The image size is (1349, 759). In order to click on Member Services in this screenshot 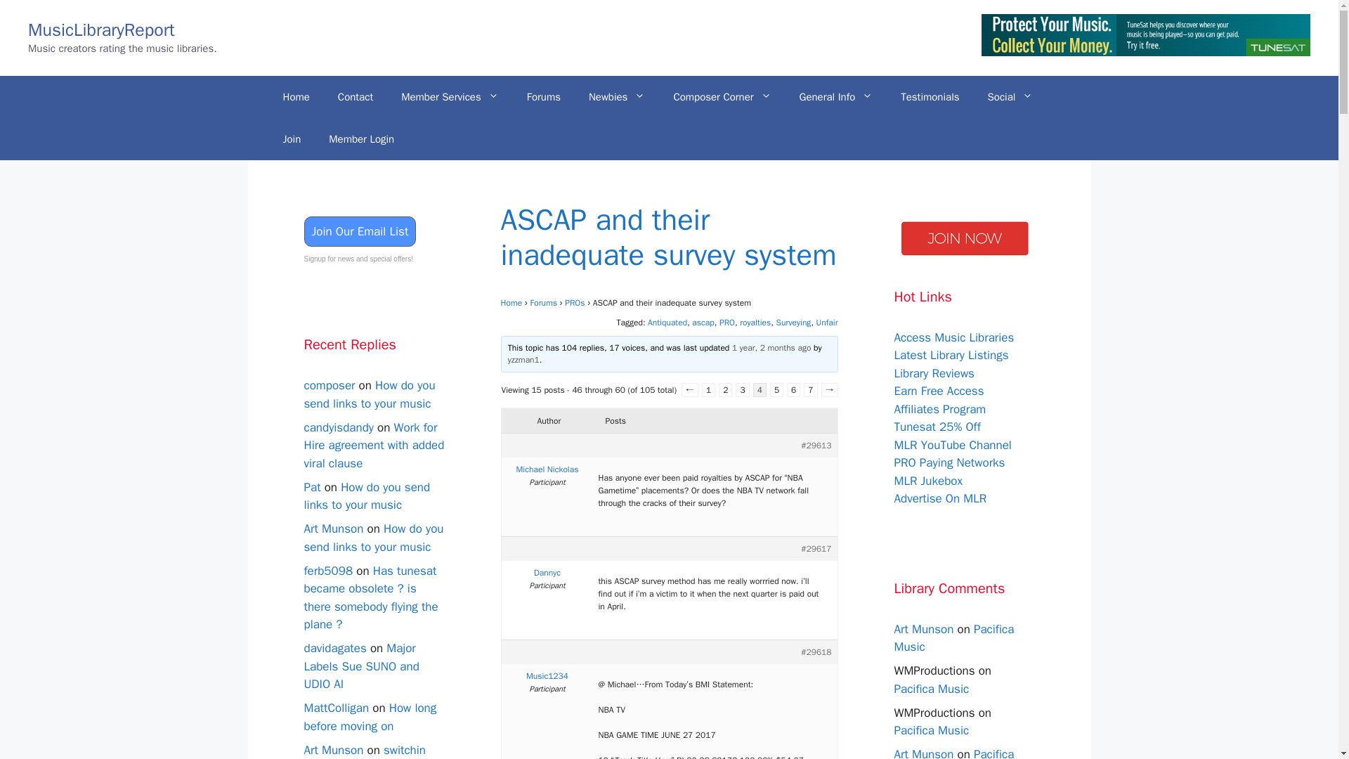, I will do `click(450, 97)`.